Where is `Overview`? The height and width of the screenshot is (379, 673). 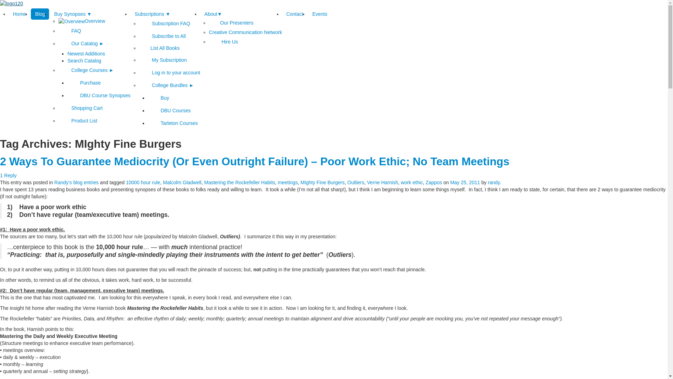
Overview is located at coordinates (82, 21).